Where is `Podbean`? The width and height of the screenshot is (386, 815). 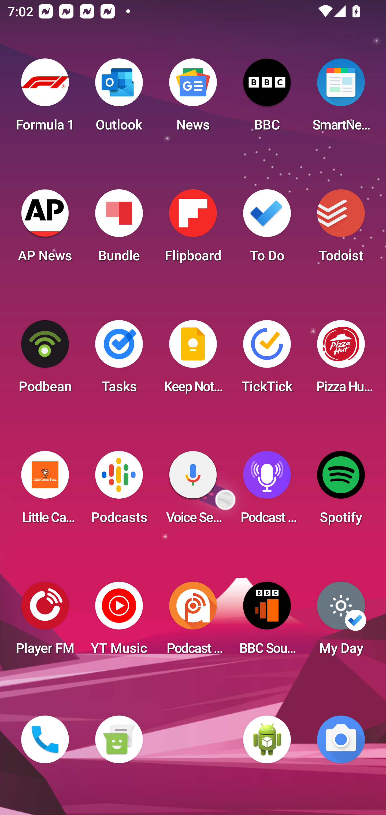
Podbean is located at coordinates (45, 360).